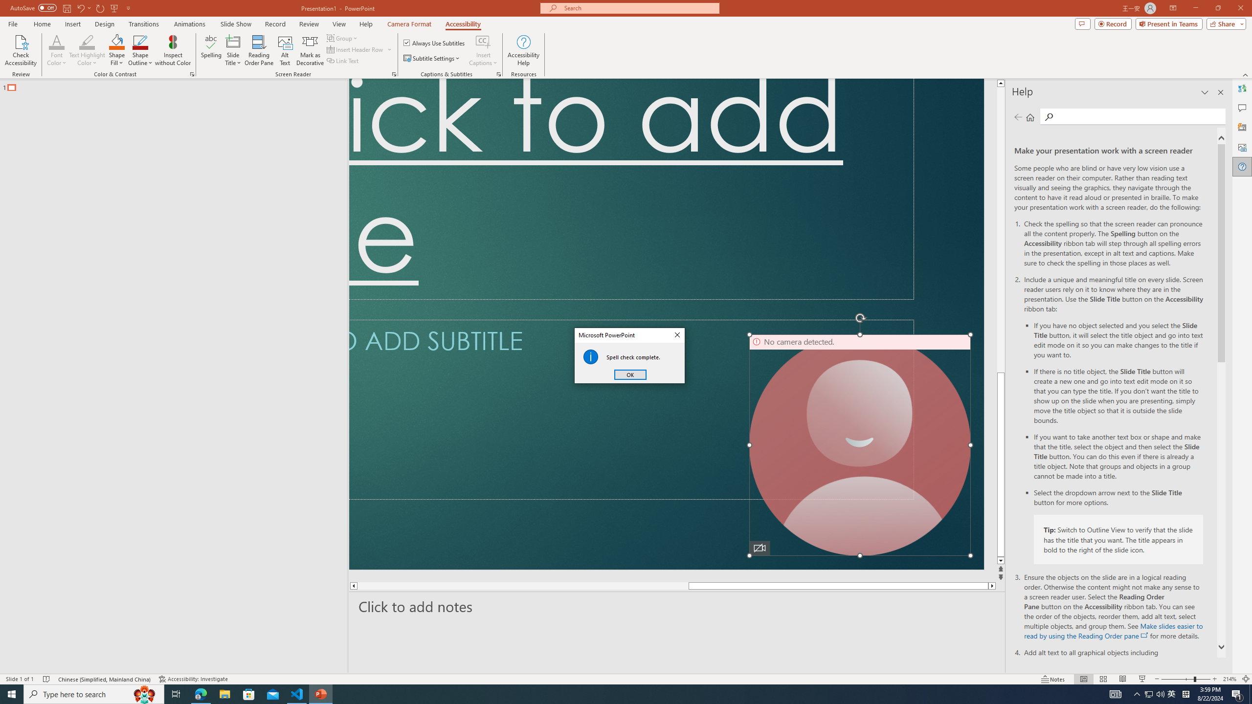  I want to click on Alt Text, so click(1242, 147).